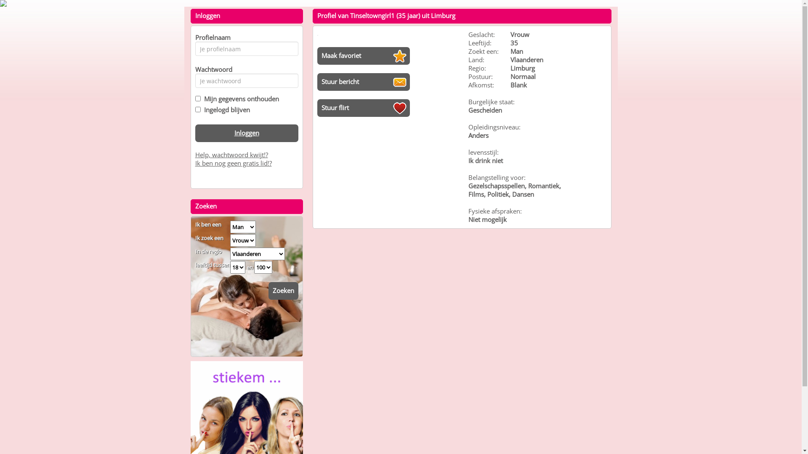 The width and height of the screenshot is (808, 454). Describe the element at coordinates (234, 163) in the screenshot. I see `Ik ben nog geen gratis lid!?` at that location.